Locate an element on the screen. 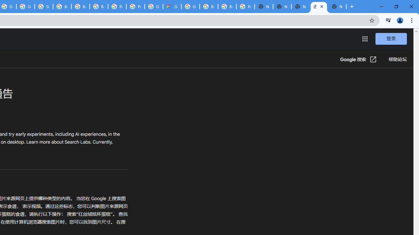 The width and height of the screenshot is (419, 235). Browse Chrome as a guest - Computer - Google Chrome Help is located at coordinates (80, 7).